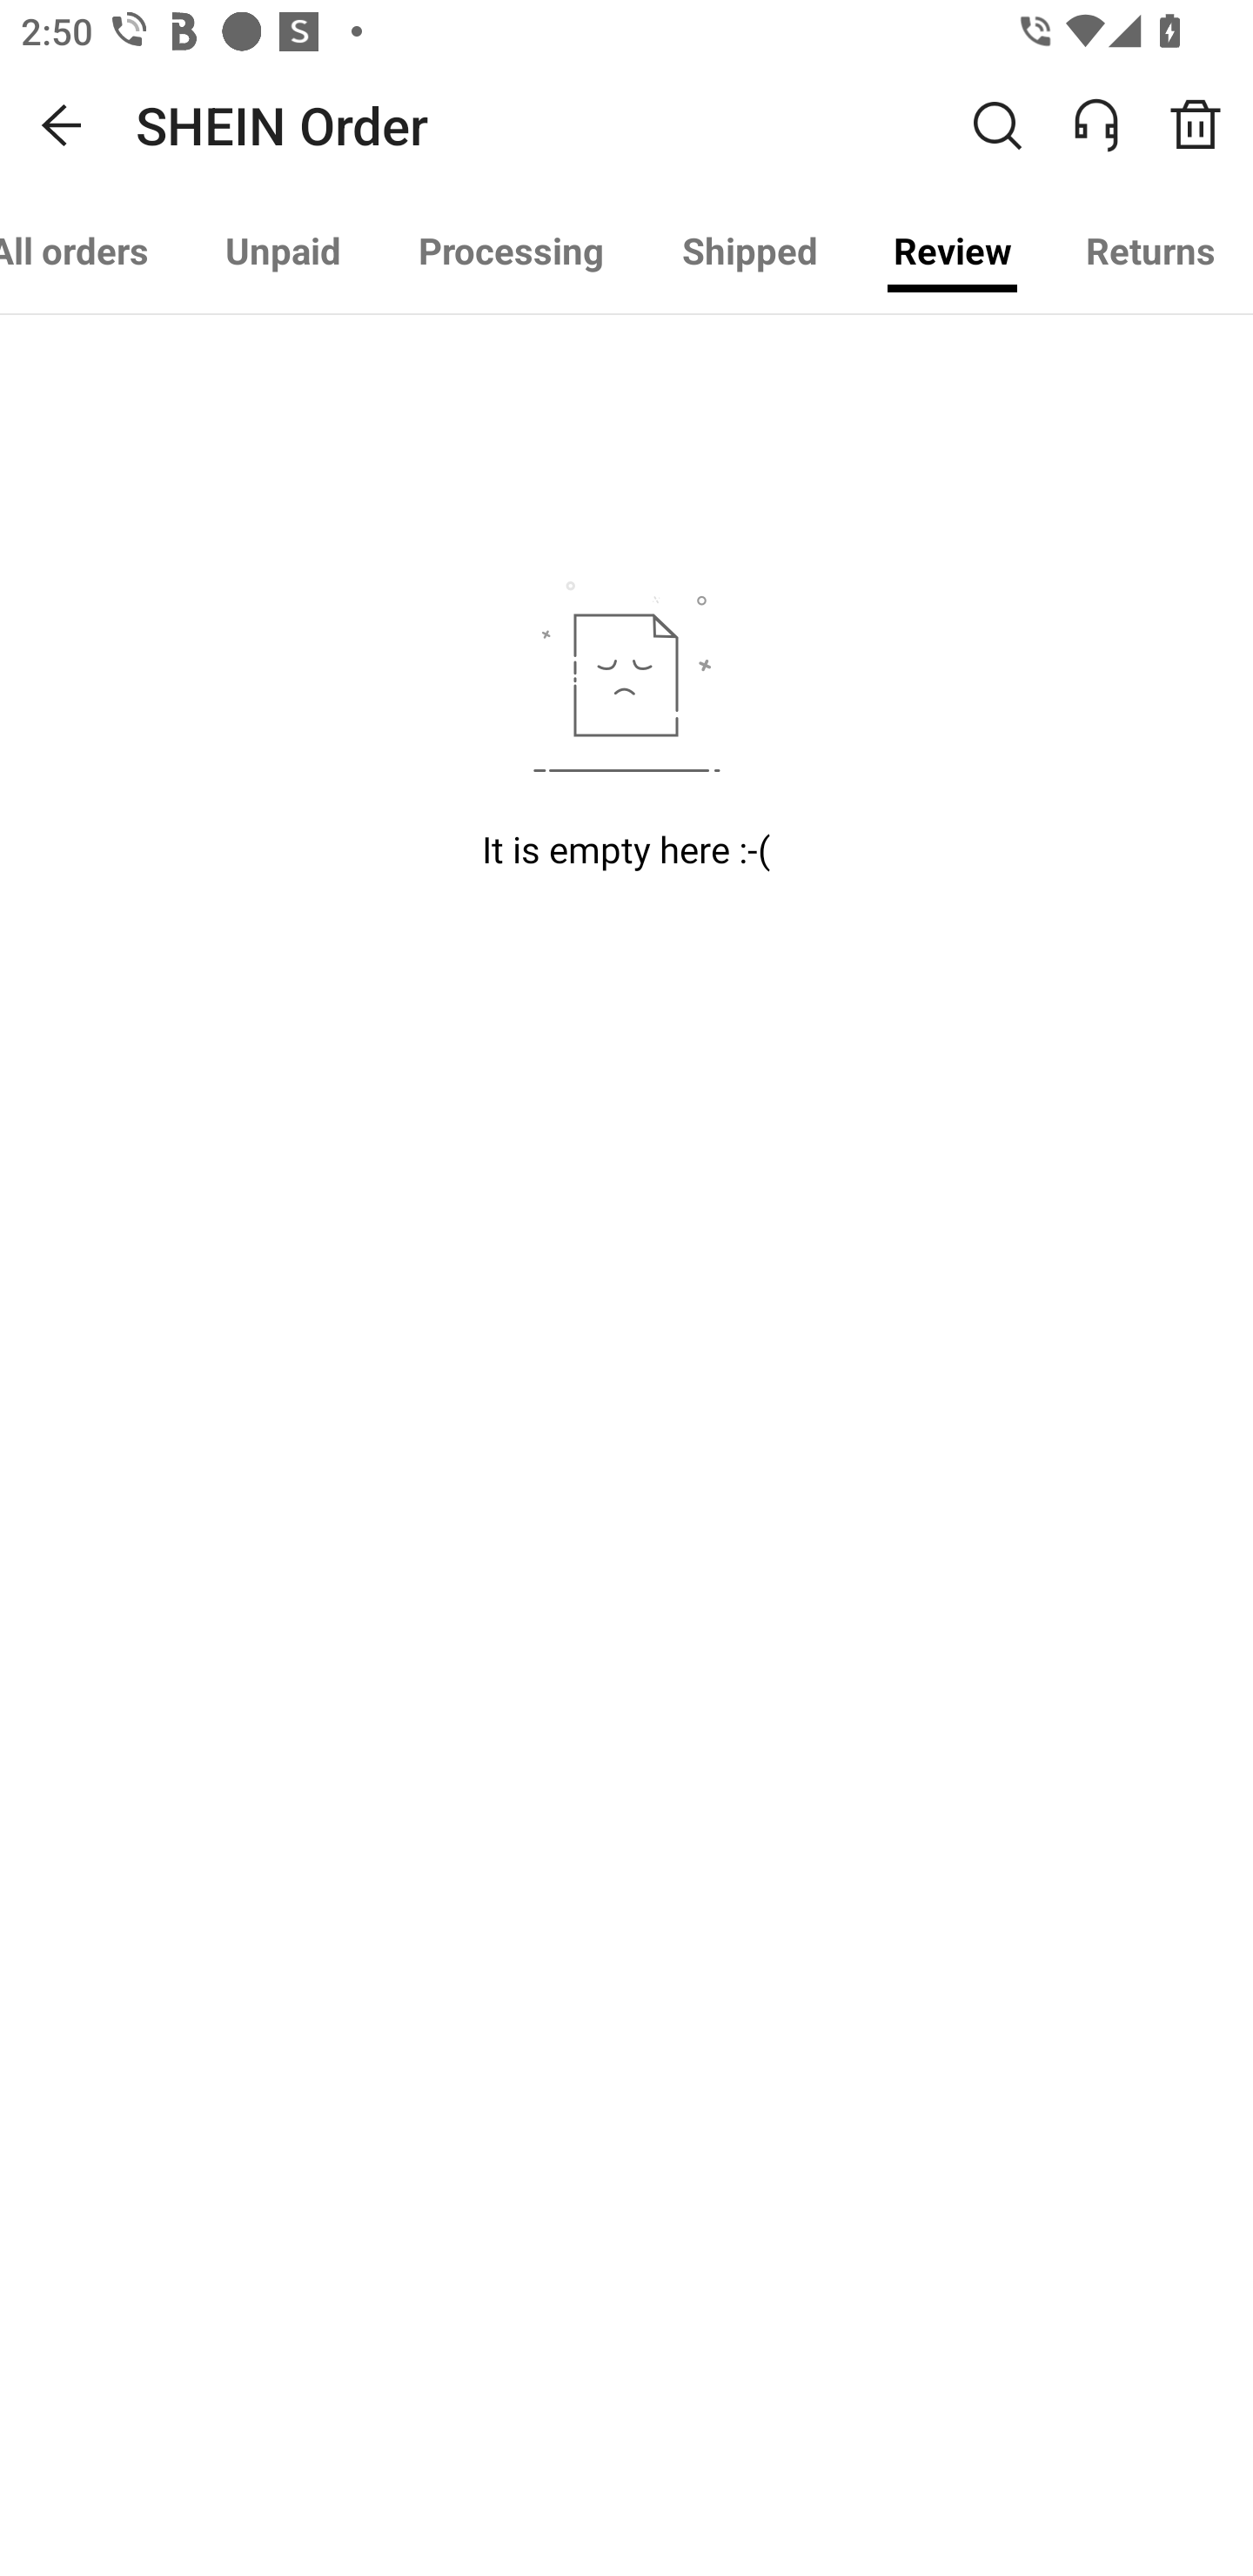  Describe the element at coordinates (63, 125) in the screenshot. I see `Navigate up` at that location.